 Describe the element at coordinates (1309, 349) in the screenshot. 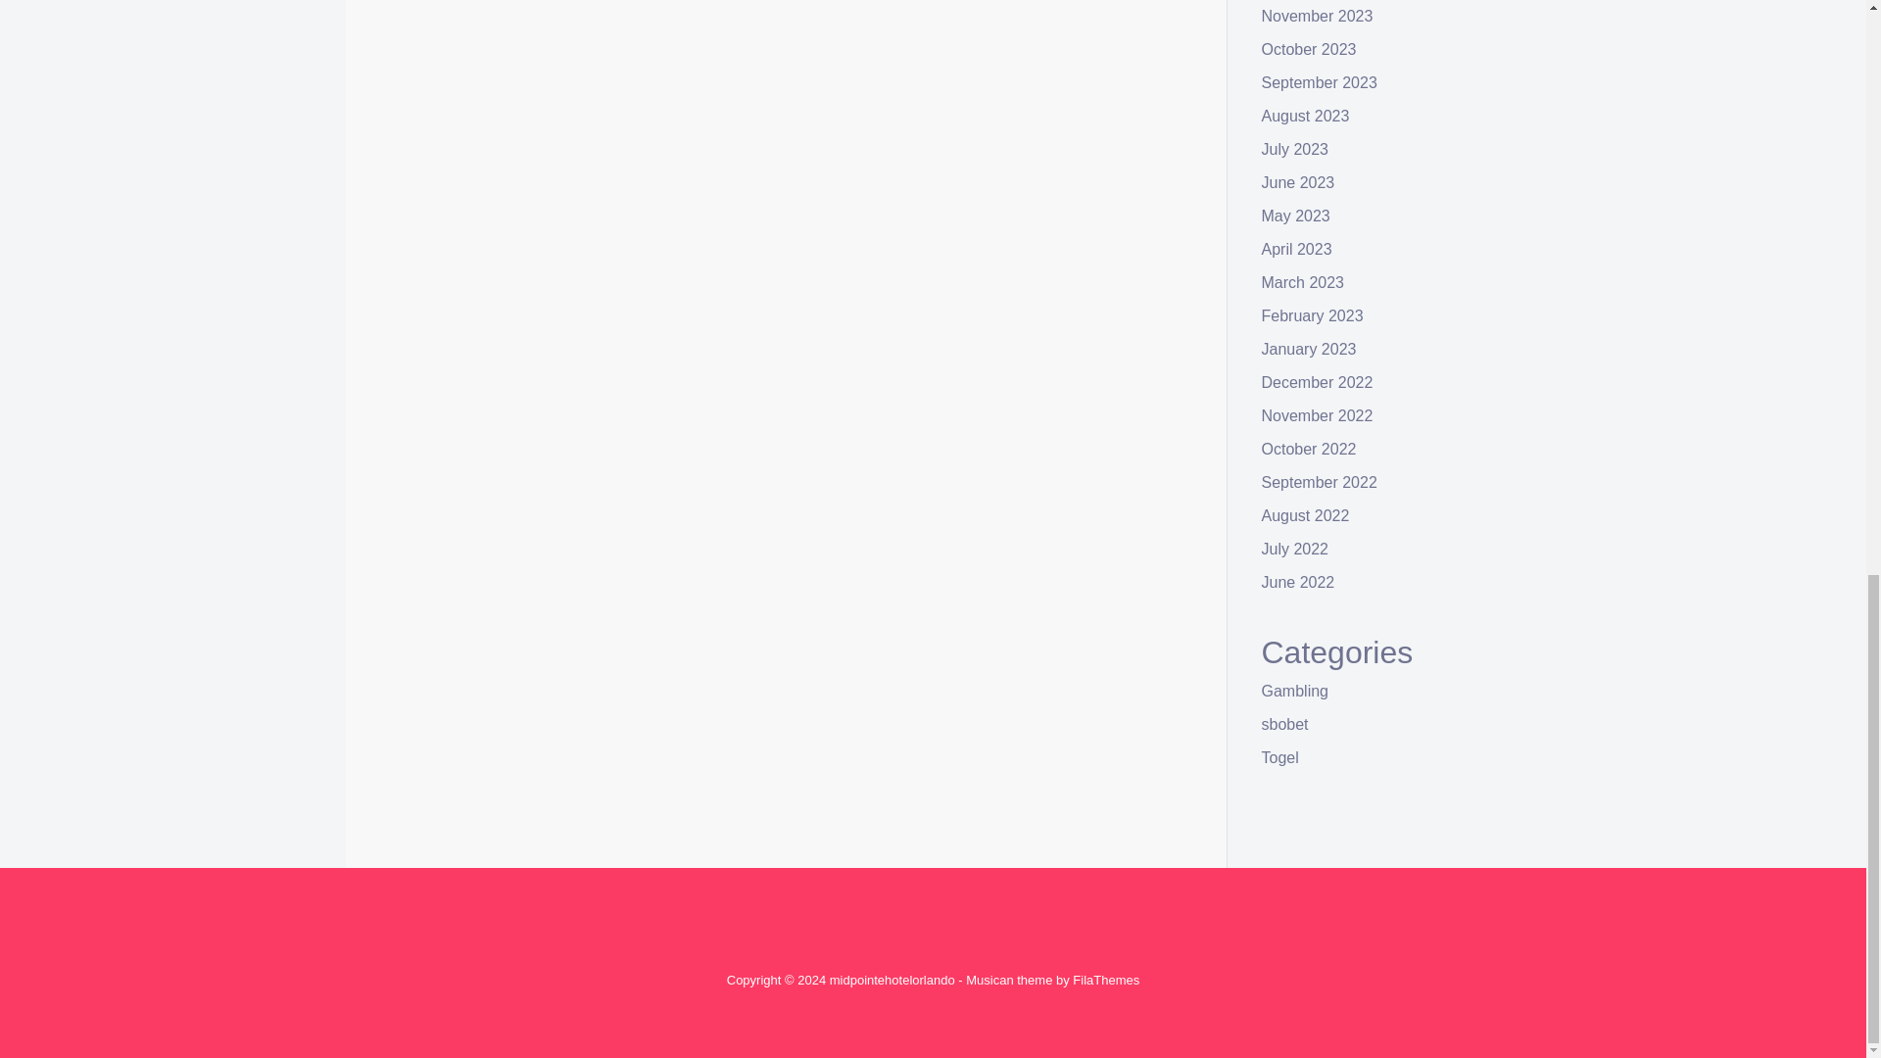

I see `January 2023` at that location.